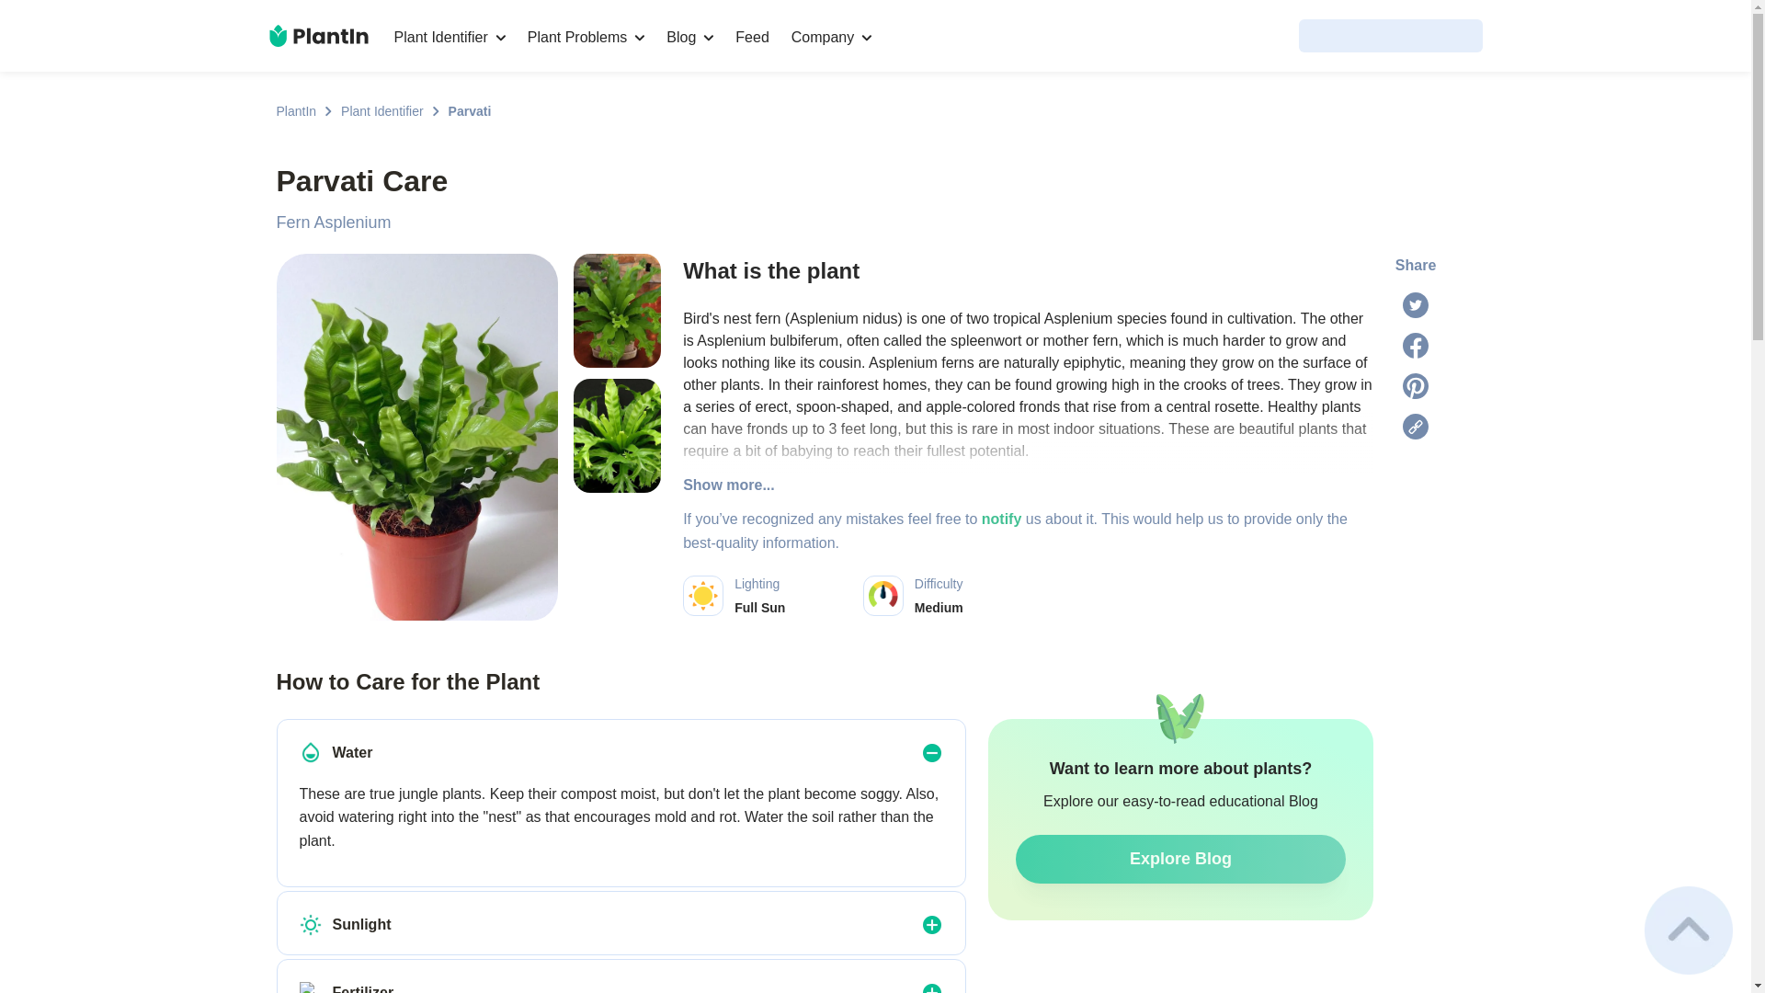 This screenshot has height=993, width=1765. What do you see at coordinates (295, 110) in the screenshot?
I see `Fertilizer` at bounding box center [295, 110].